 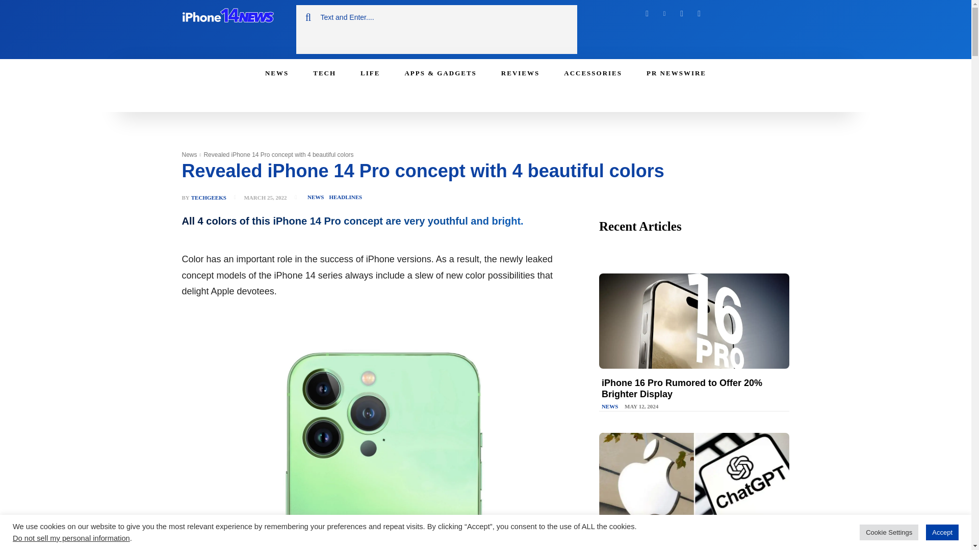 I want to click on Facebook, so click(x=647, y=13).